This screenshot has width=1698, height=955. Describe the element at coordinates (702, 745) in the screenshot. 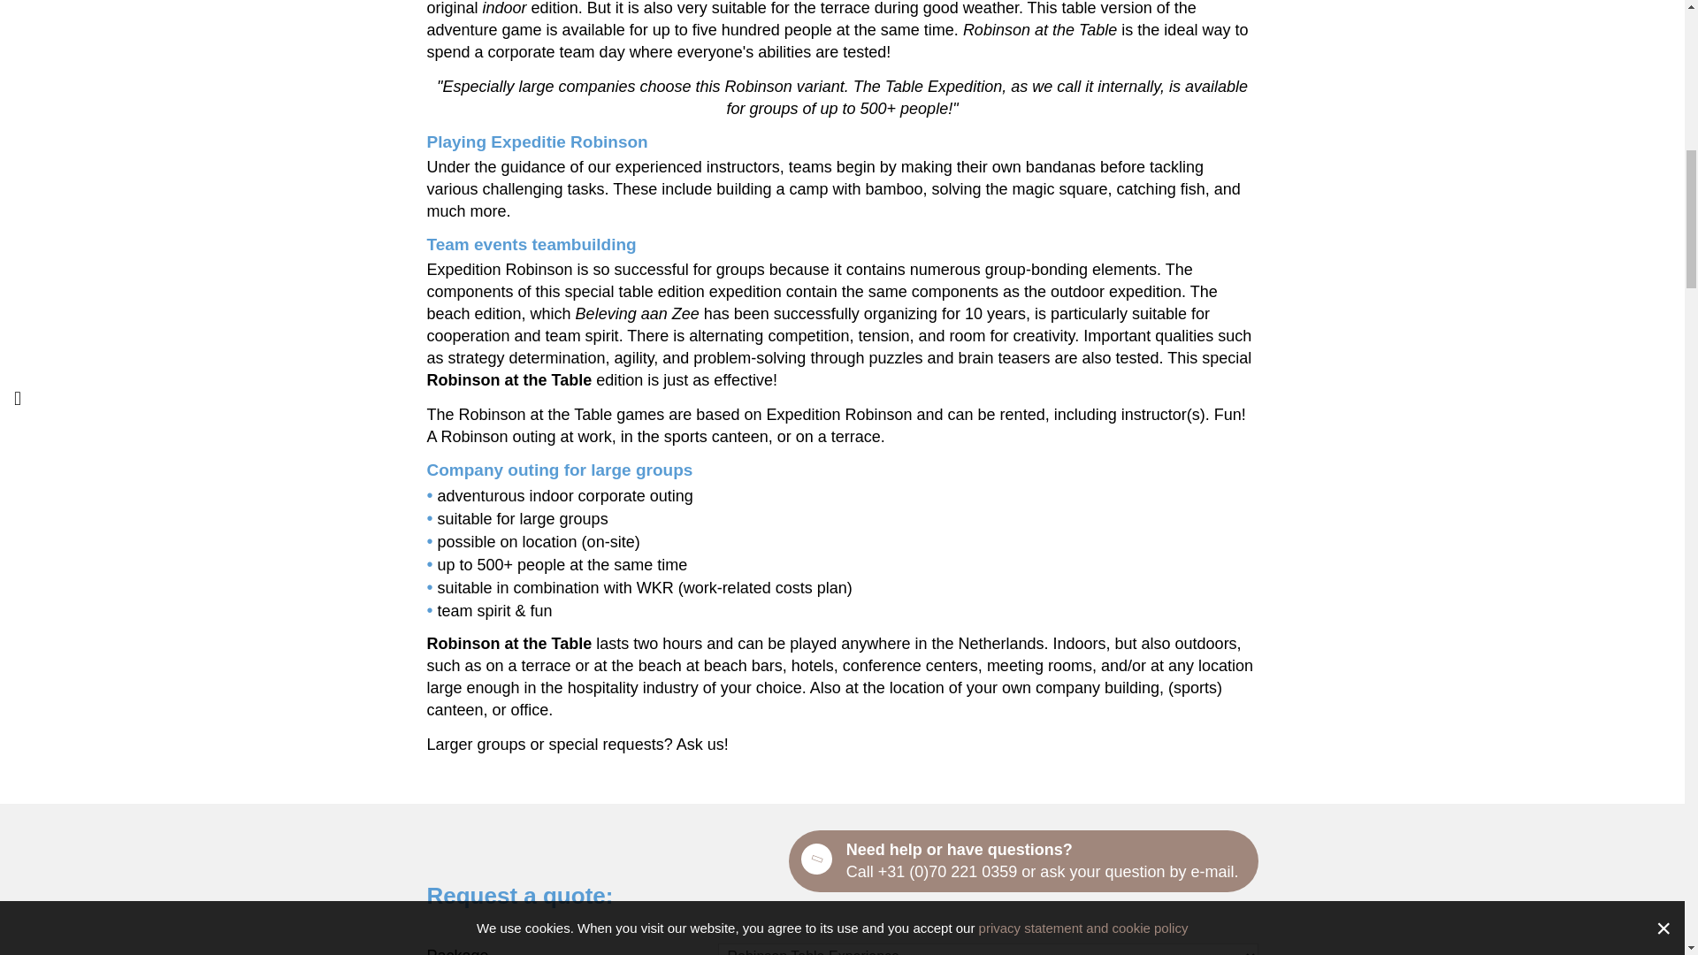

I see `Ask us!` at that location.